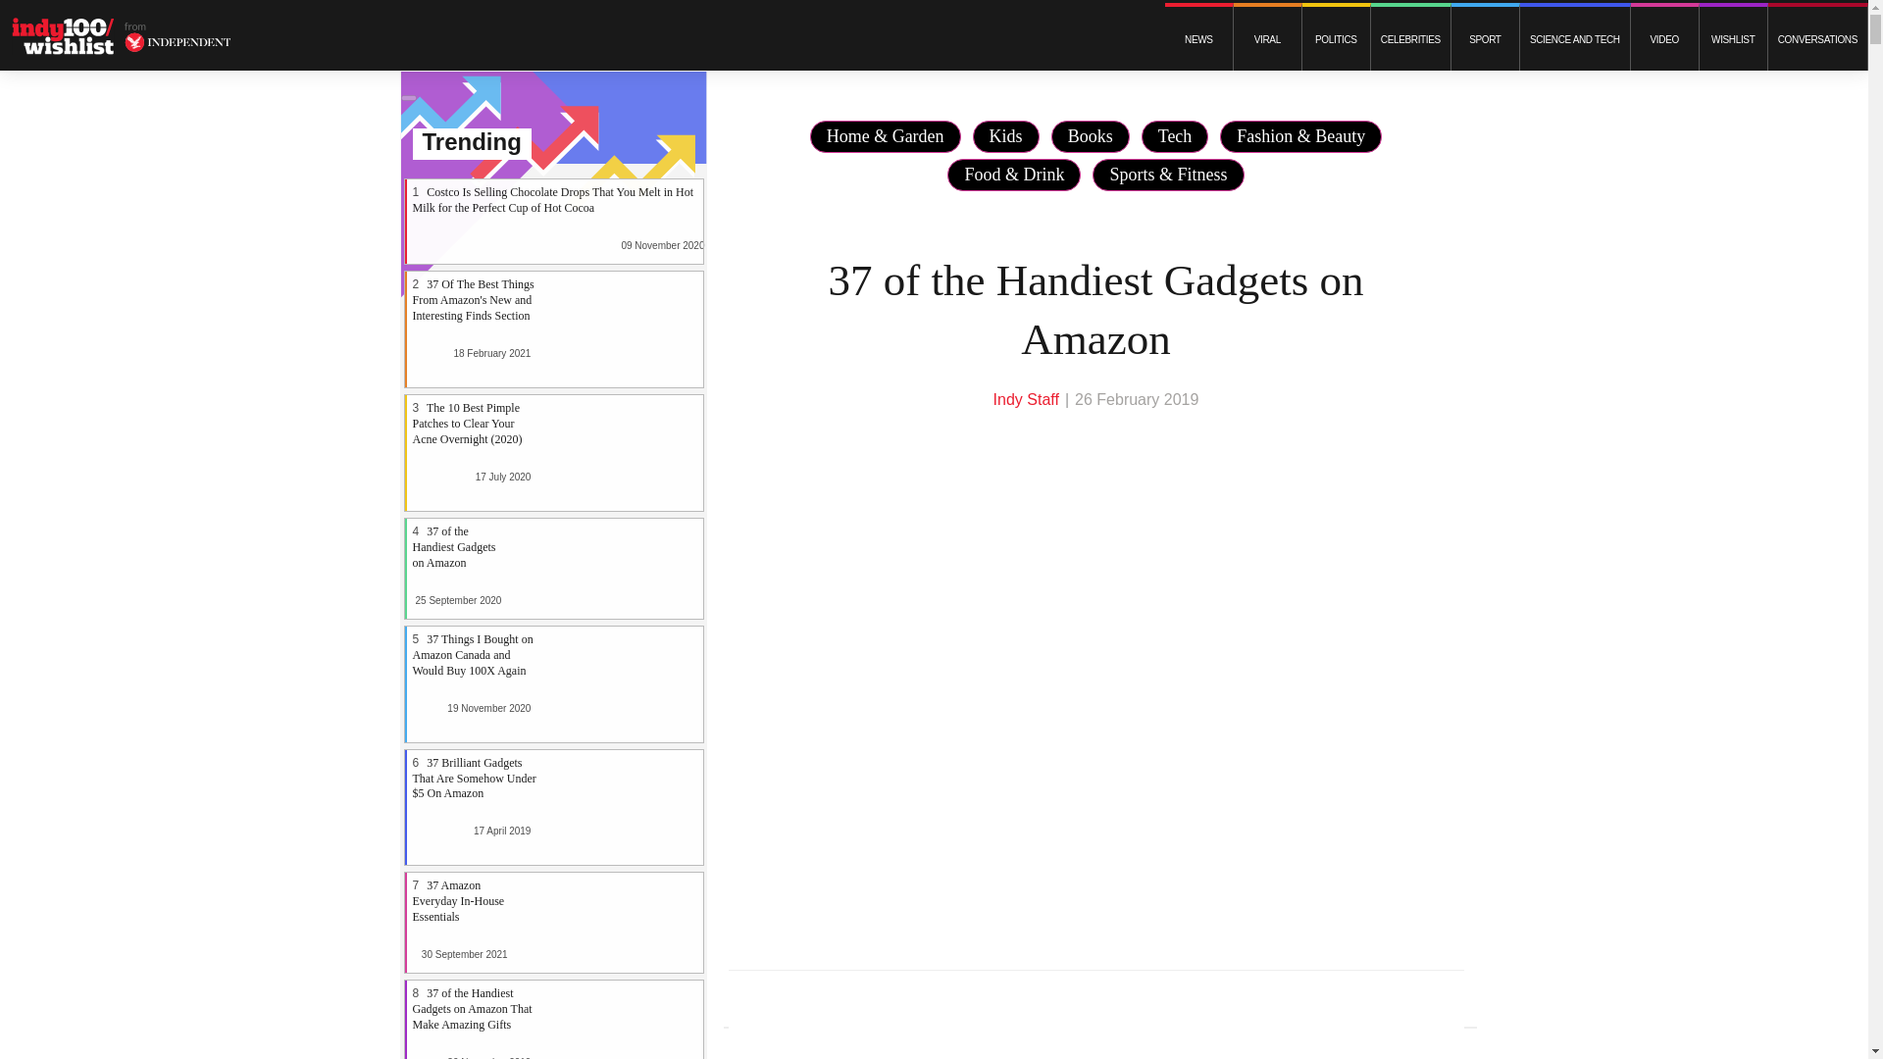 This screenshot has height=1059, width=1883. I want to click on Celebrities, so click(1410, 39).